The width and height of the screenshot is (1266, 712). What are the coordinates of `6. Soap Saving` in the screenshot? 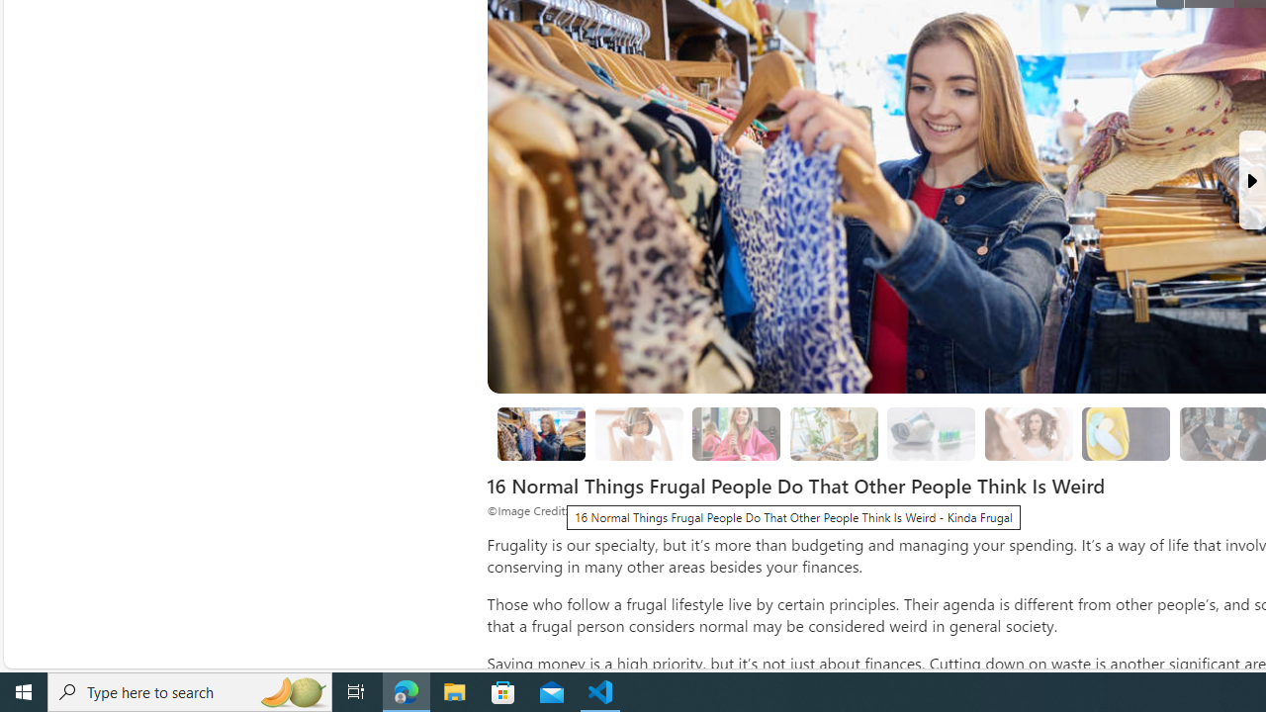 It's located at (1126, 434).